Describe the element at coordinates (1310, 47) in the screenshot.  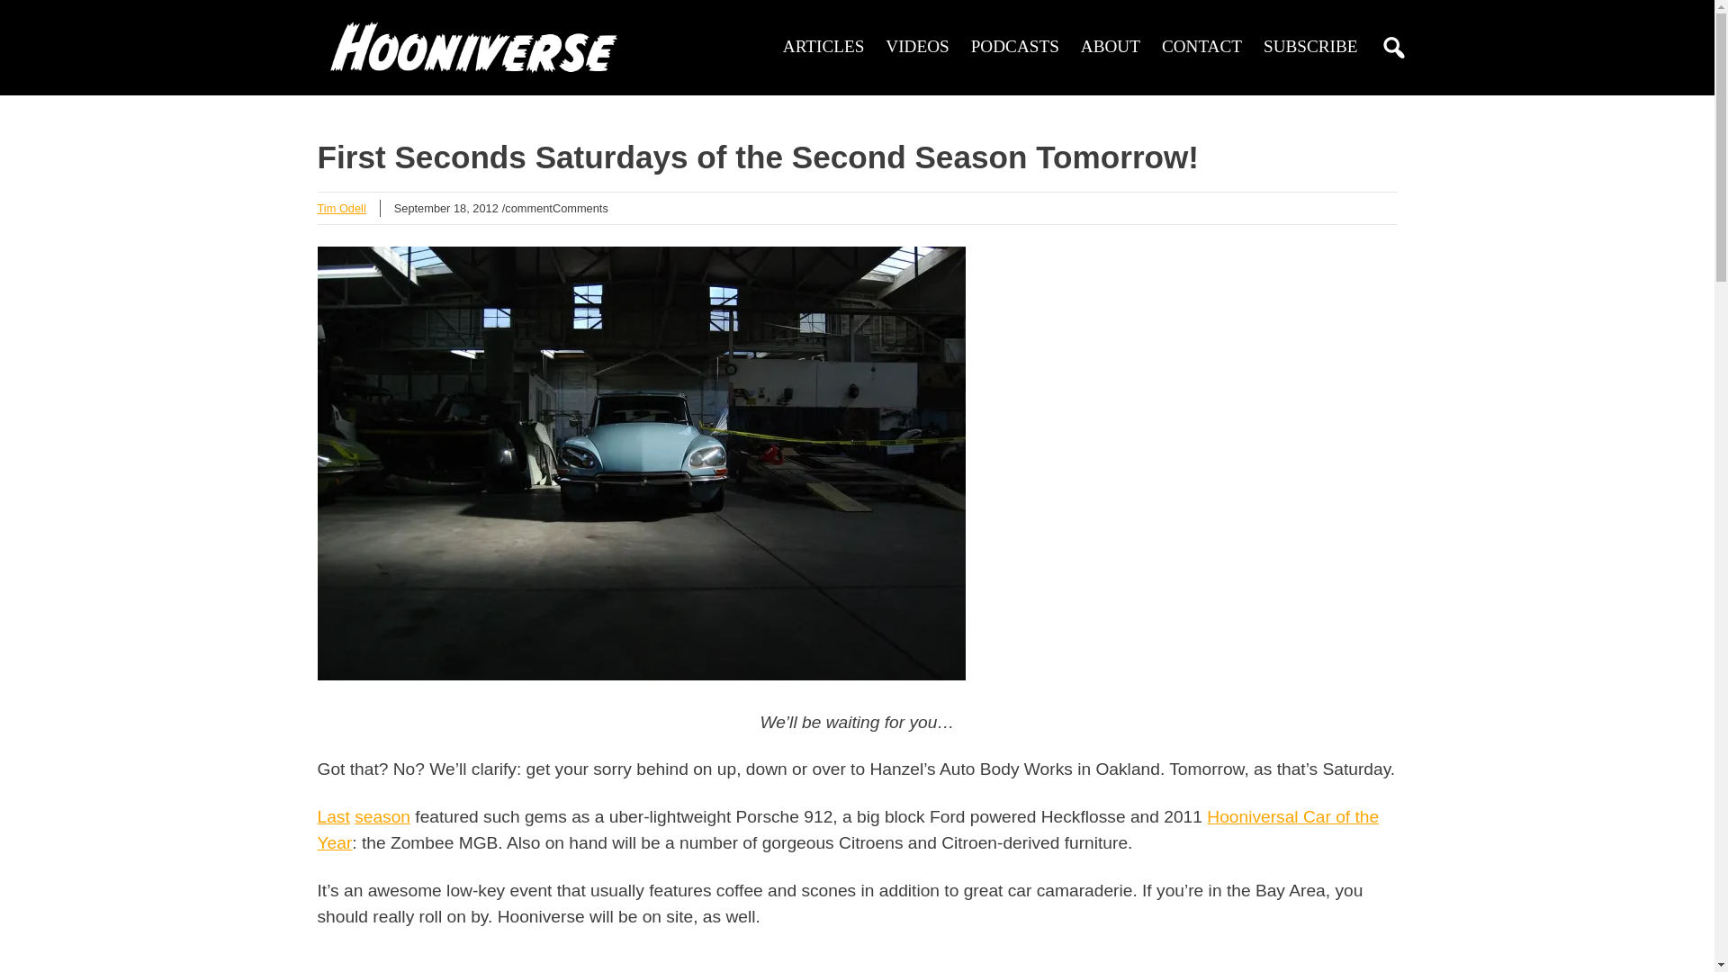
I see `SUBSCRIBE` at that location.